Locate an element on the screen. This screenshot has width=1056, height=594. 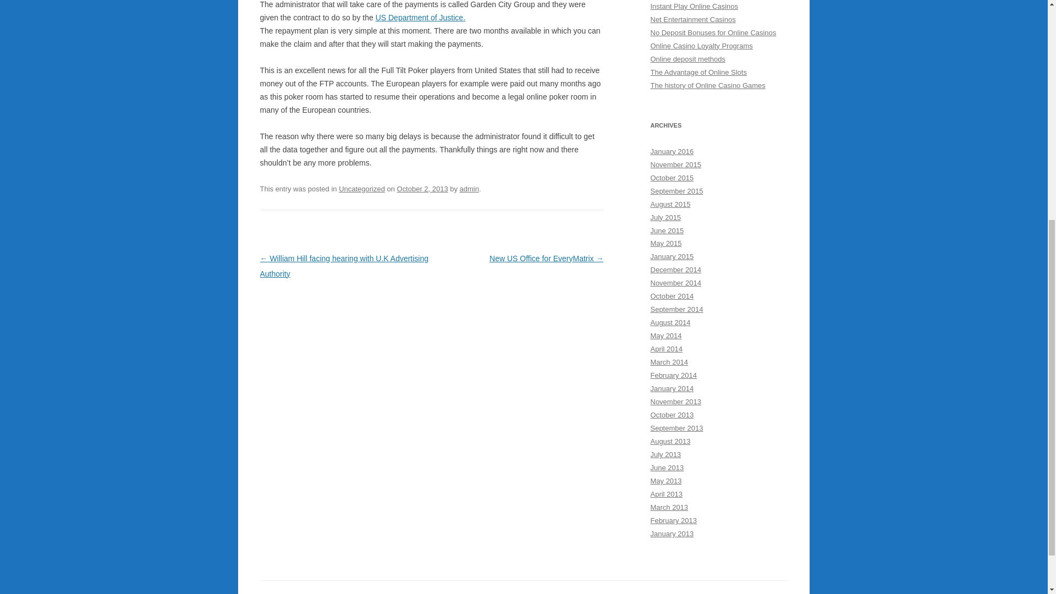
November 2015 is located at coordinates (675, 164).